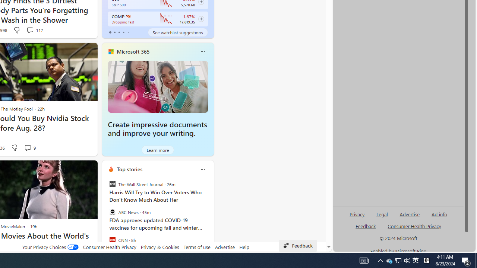 Image resolution: width=477 pixels, height=268 pixels. I want to click on Top stories, so click(130, 169).